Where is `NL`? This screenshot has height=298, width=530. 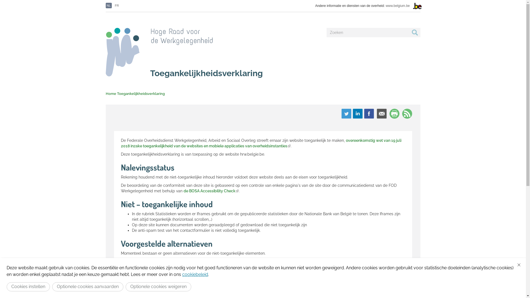
NL is located at coordinates (108, 6).